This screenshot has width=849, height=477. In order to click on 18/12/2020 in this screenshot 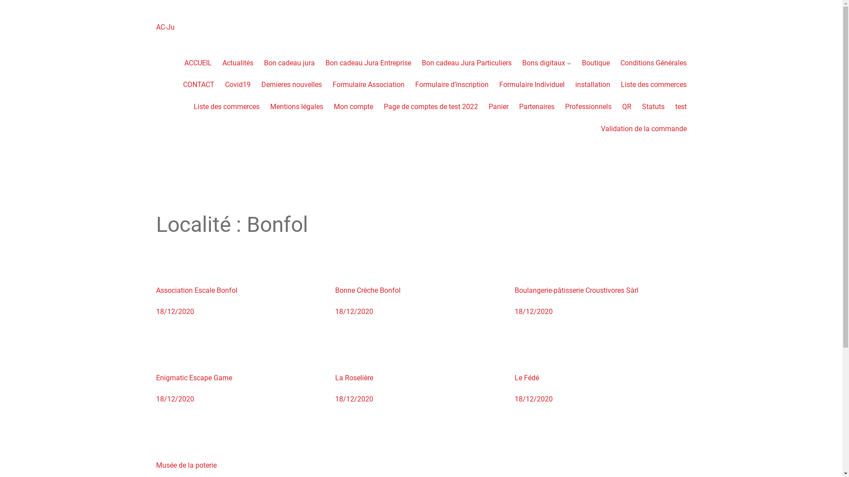, I will do `click(534, 312)`.